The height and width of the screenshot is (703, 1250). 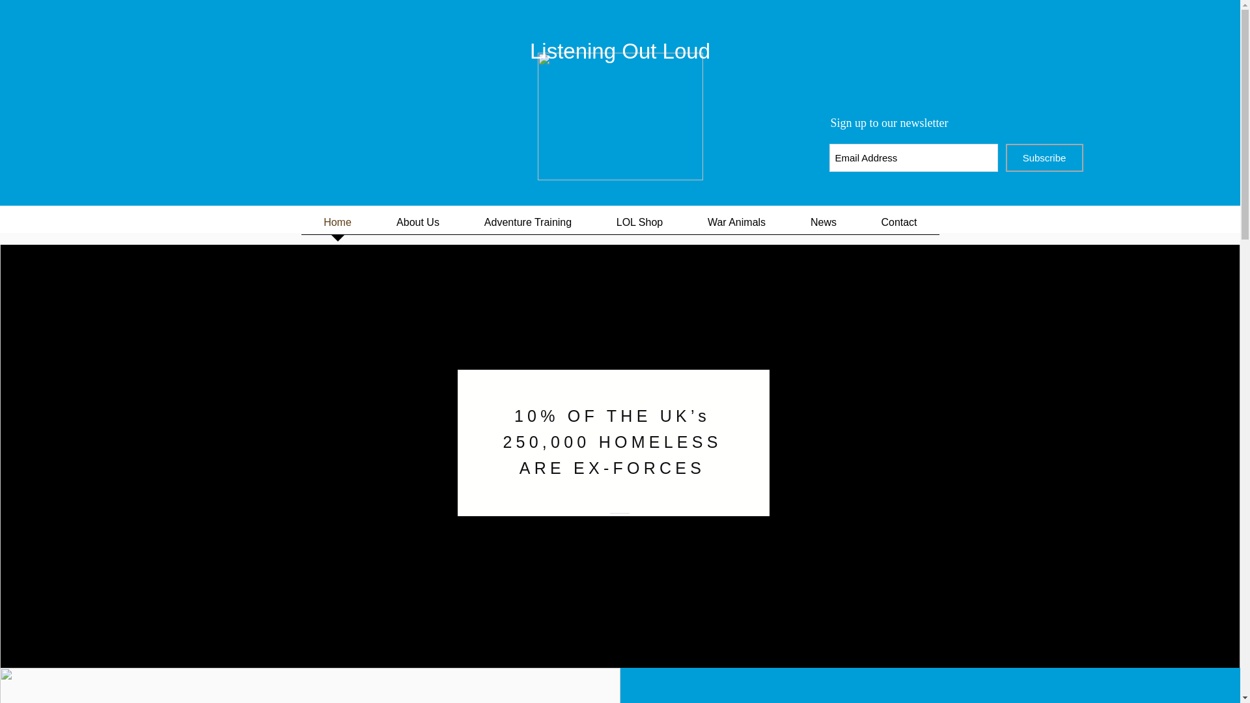 What do you see at coordinates (900, 226) in the screenshot?
I see `Contact` at bounding box center [900, 226].